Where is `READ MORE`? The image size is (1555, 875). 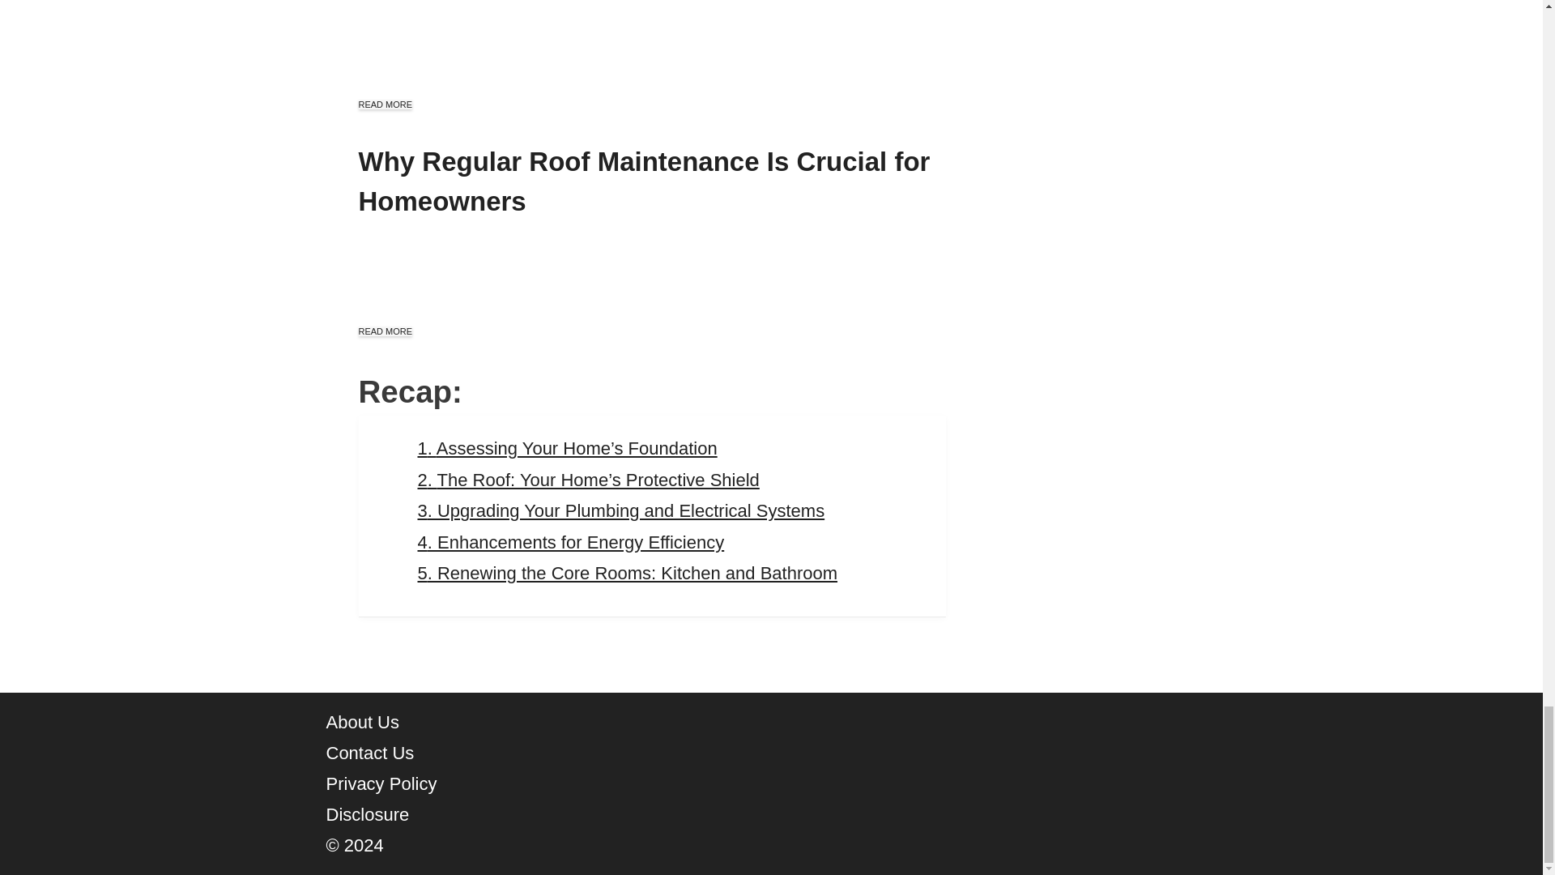 READ MORE is located at coordinates (384, 105).